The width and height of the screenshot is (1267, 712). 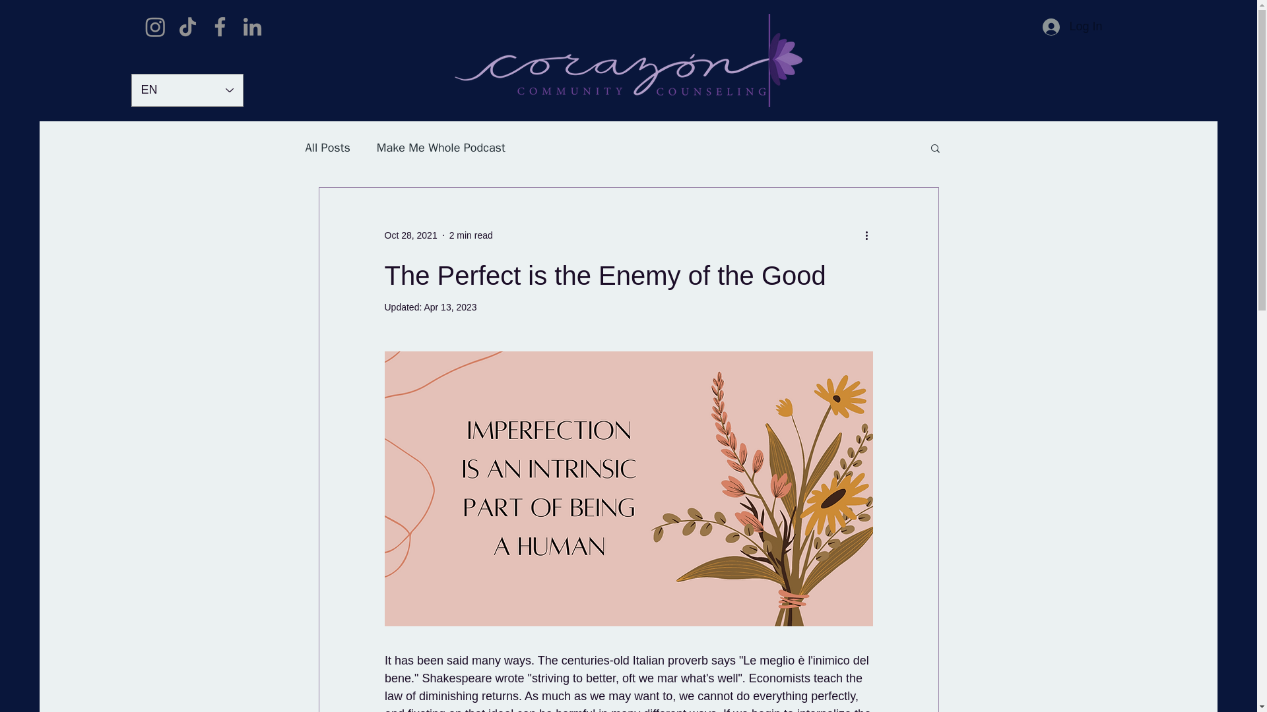 I want to click on All Posts, so click(x=327, y=148).